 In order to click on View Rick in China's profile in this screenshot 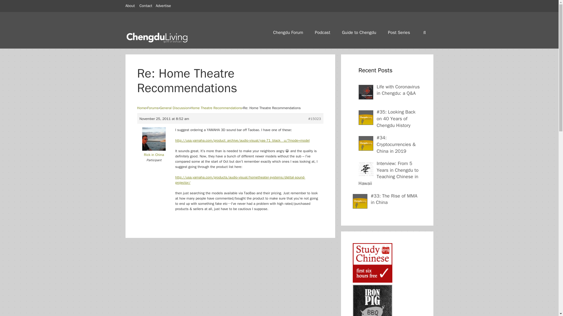, I will do `click(154, 152)`.